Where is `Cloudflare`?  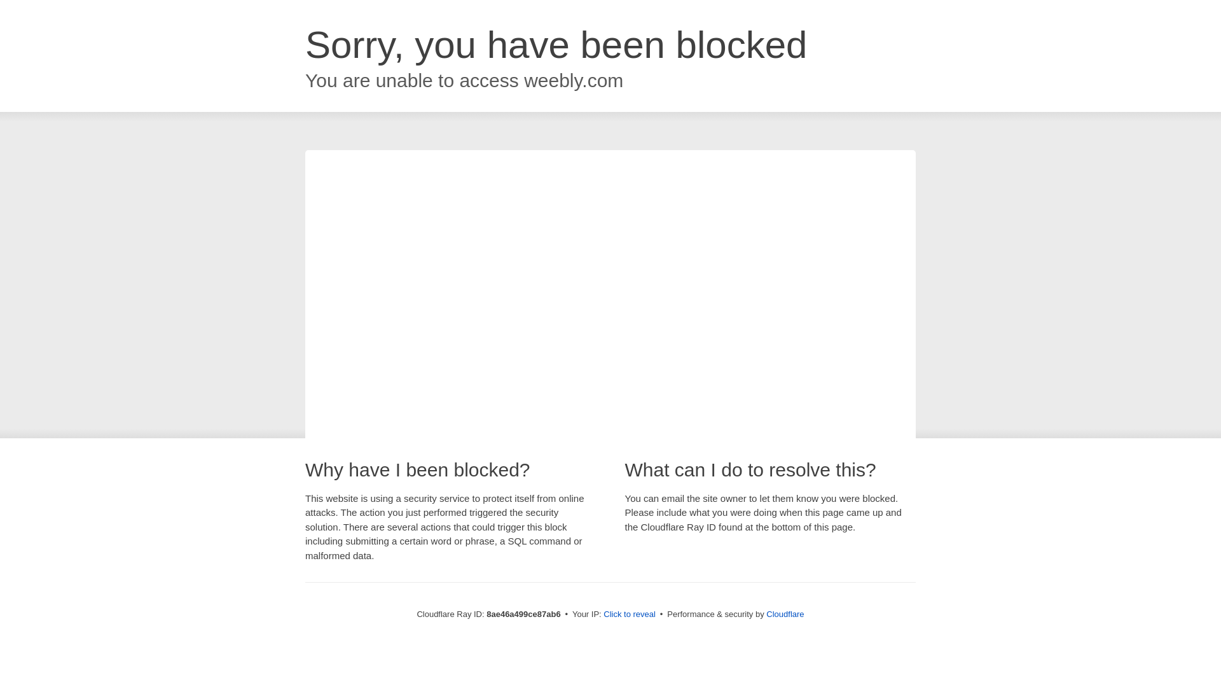
Cloudflare is located at coordinates (785, 614).